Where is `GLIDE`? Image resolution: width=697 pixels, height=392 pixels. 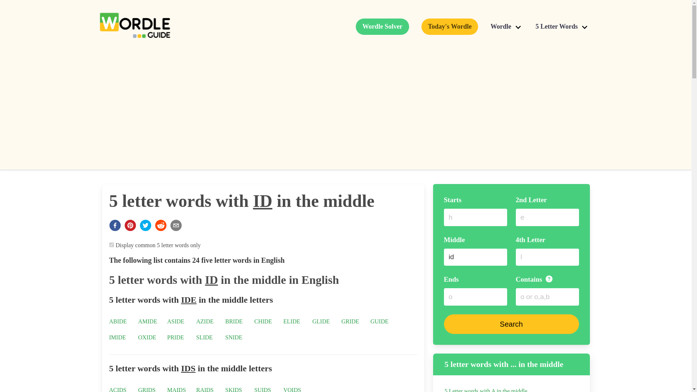
GLIDE is located at coordinates (321, 321).